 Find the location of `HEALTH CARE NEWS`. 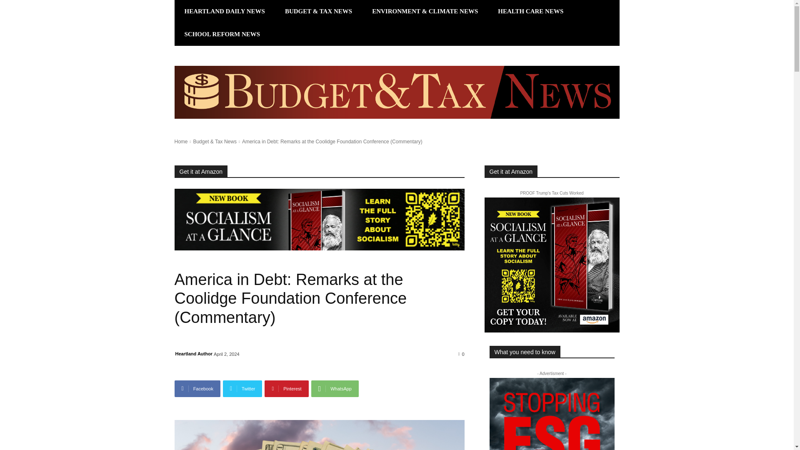

HEALTH CARE NEWS is located at coordinates (531, 12).